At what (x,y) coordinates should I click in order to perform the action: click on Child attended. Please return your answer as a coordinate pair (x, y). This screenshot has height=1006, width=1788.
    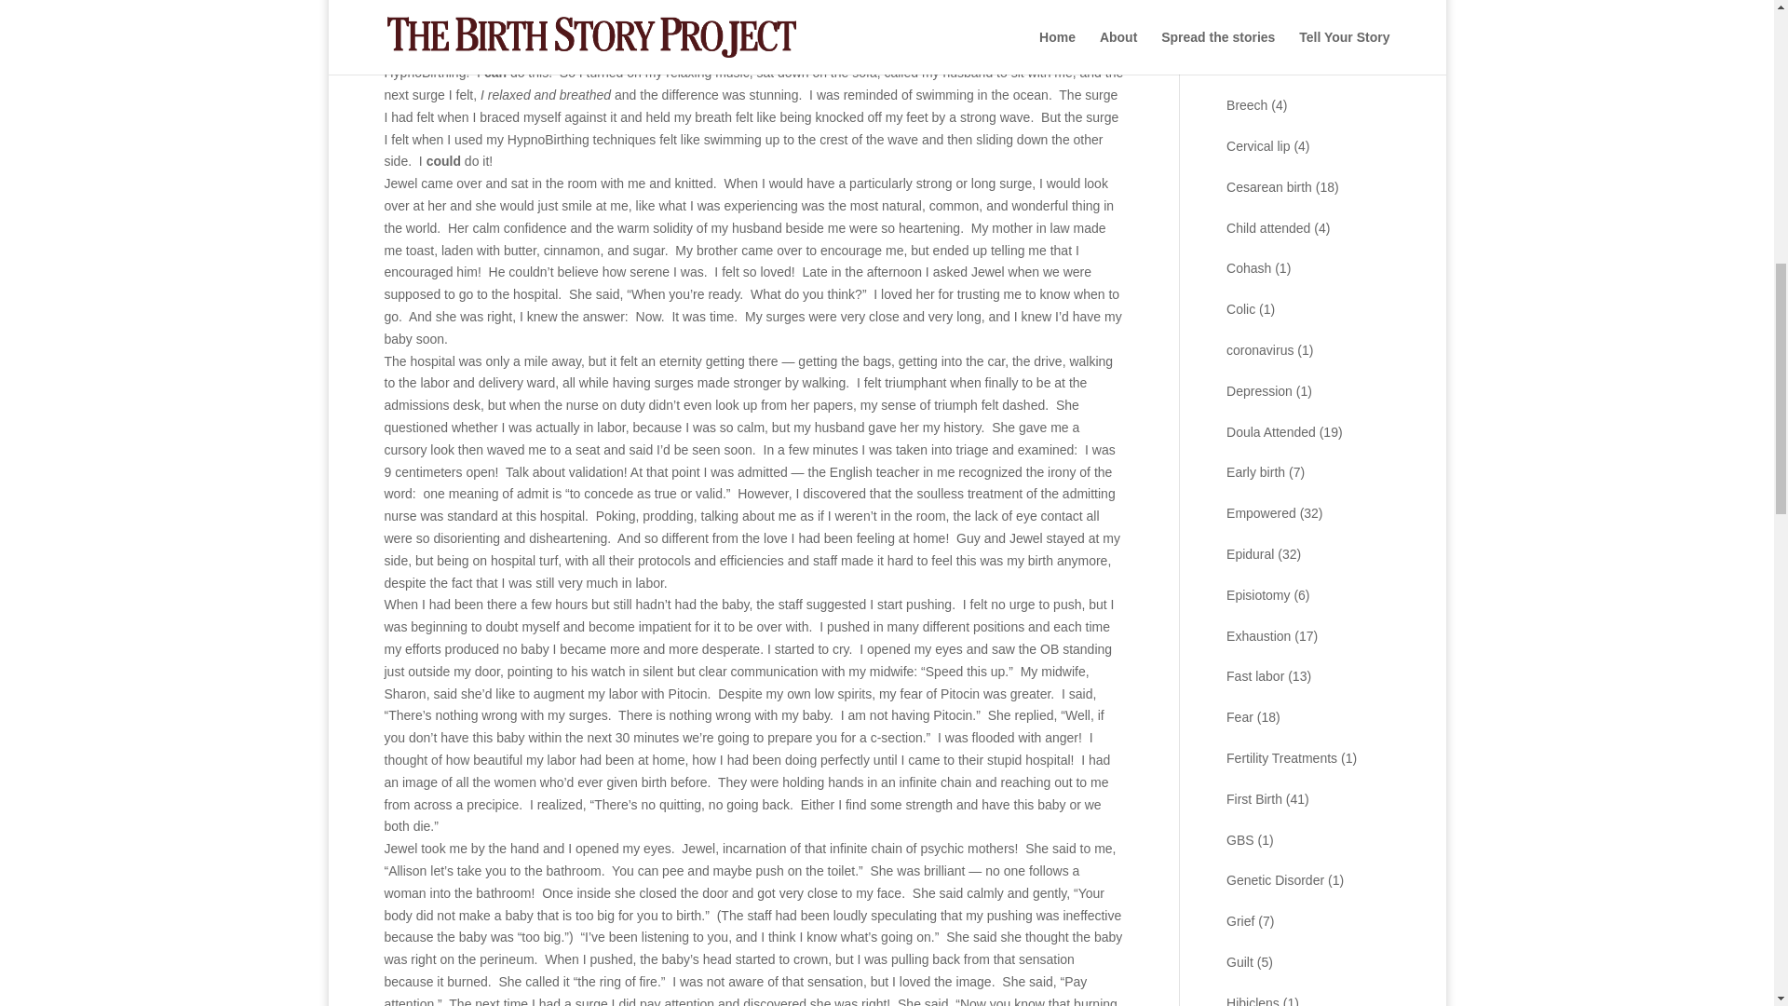
    Looking at the image, I should click on (1268, 227).